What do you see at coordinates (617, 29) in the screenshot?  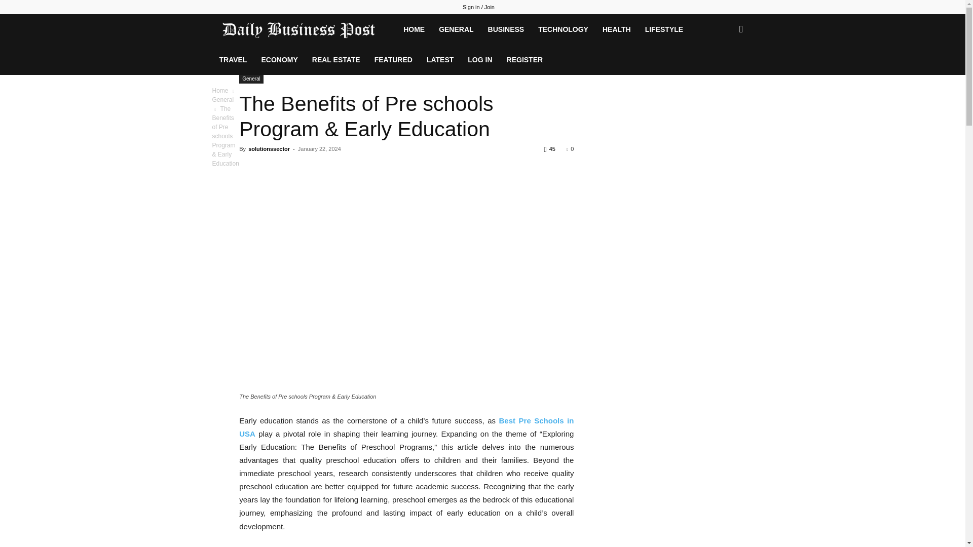 I see `HEALTH` at bounding box center [617, 29].